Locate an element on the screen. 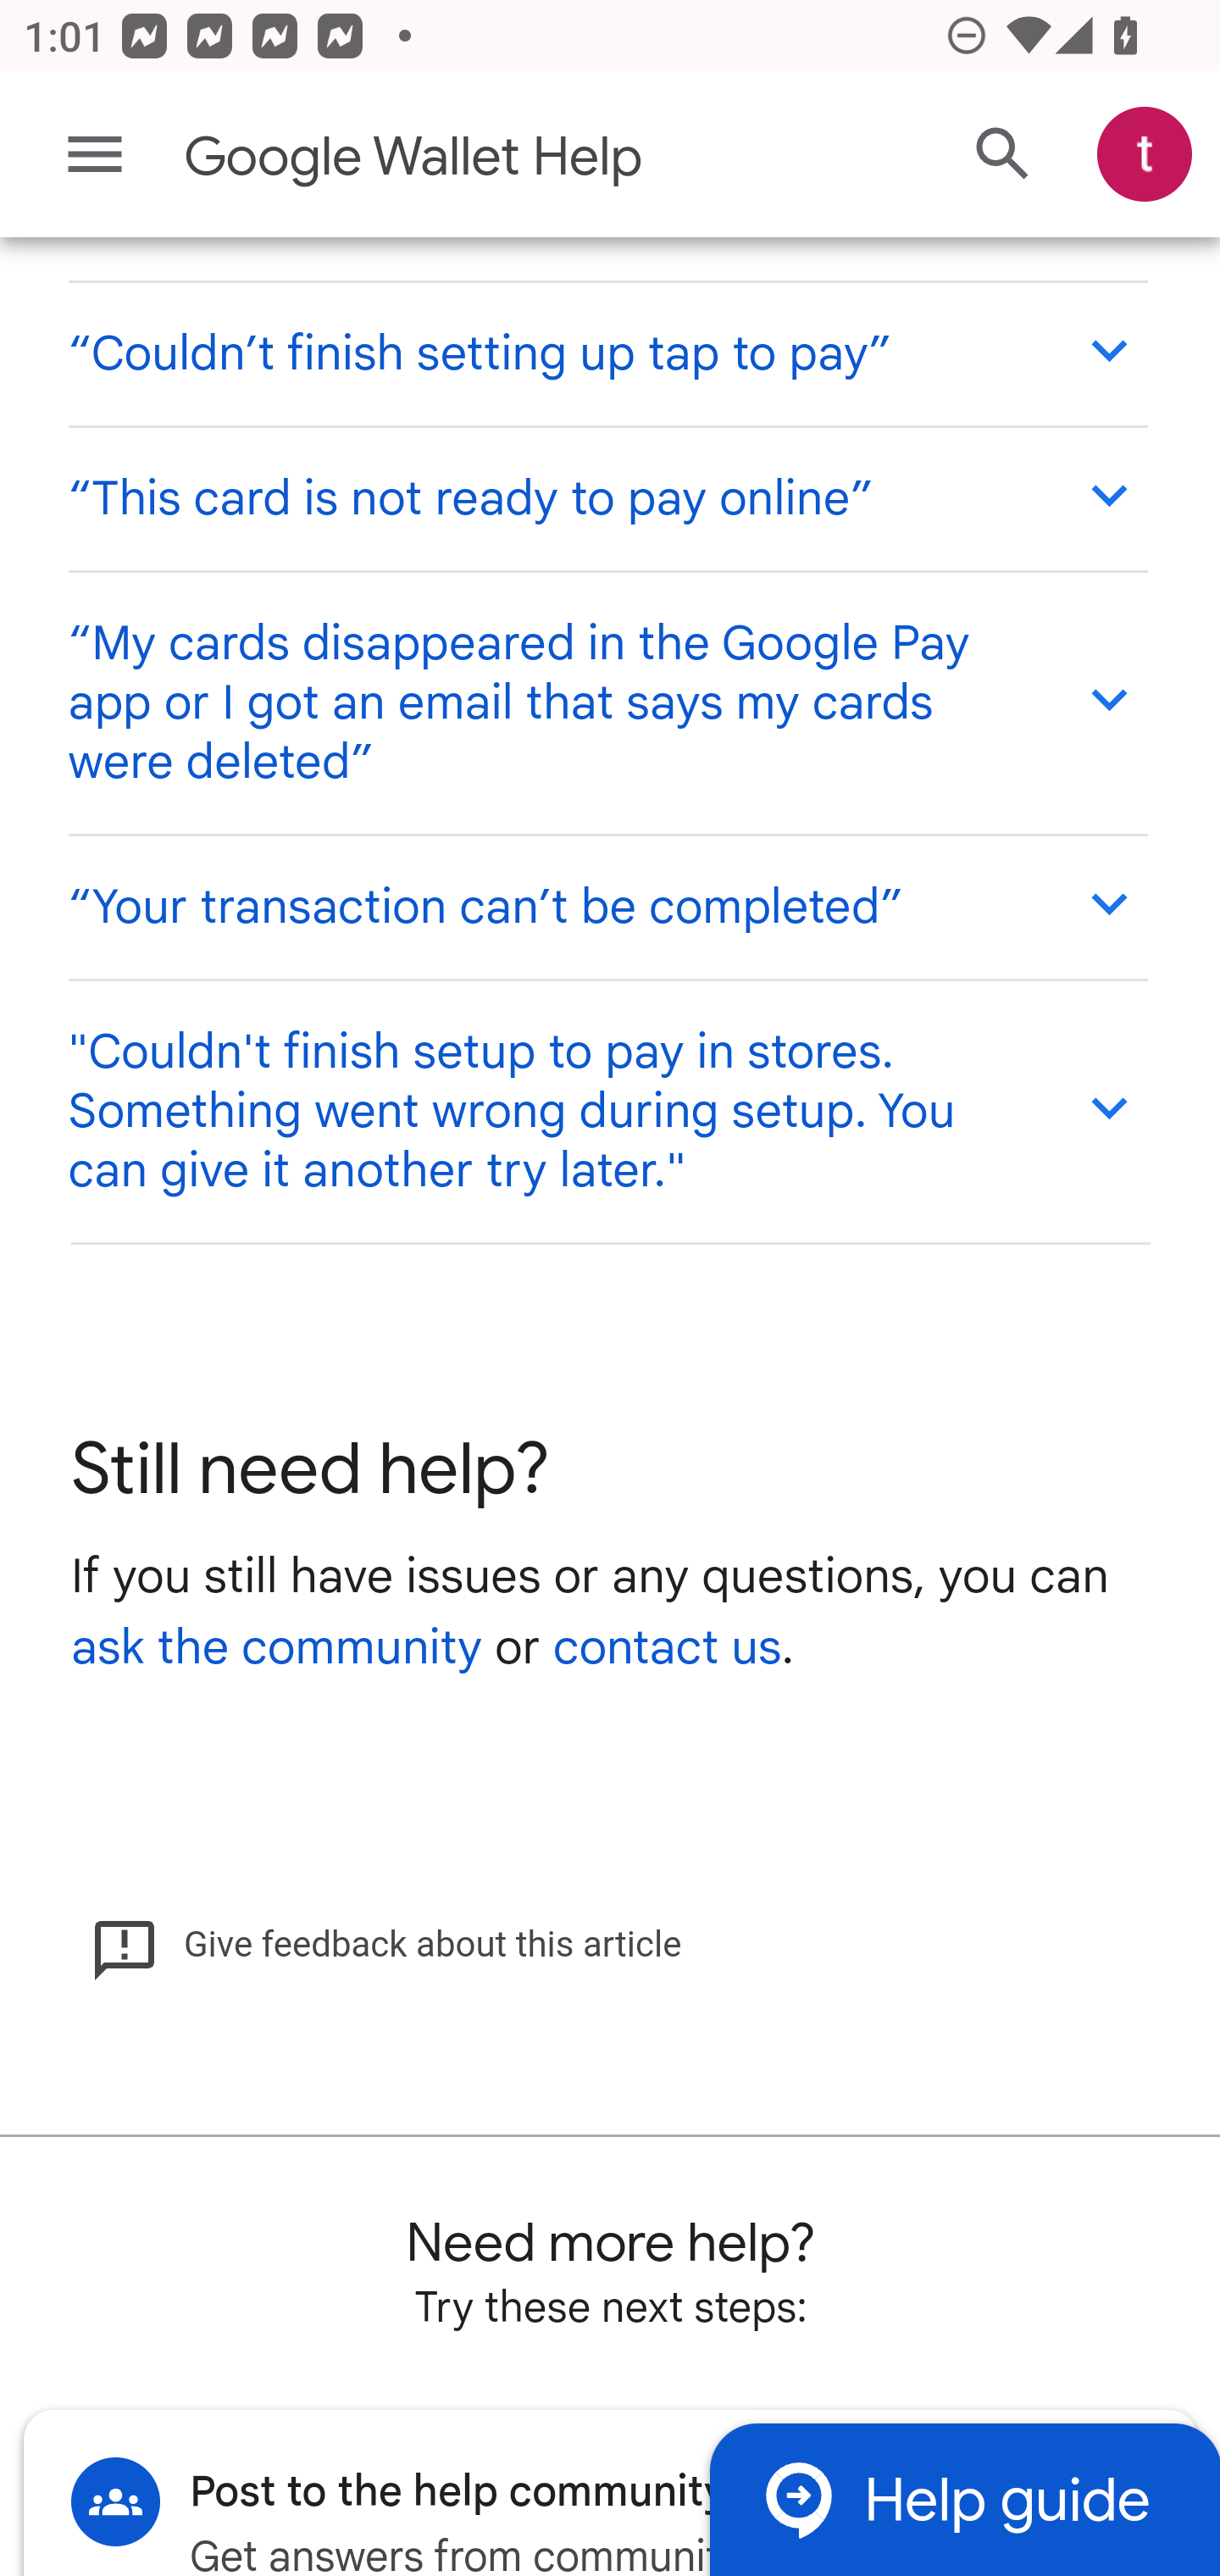 This screenshot has height=2576, width=1220. “Couldn’t finish setting up tap to pay” is located at coordinates (607, 353).